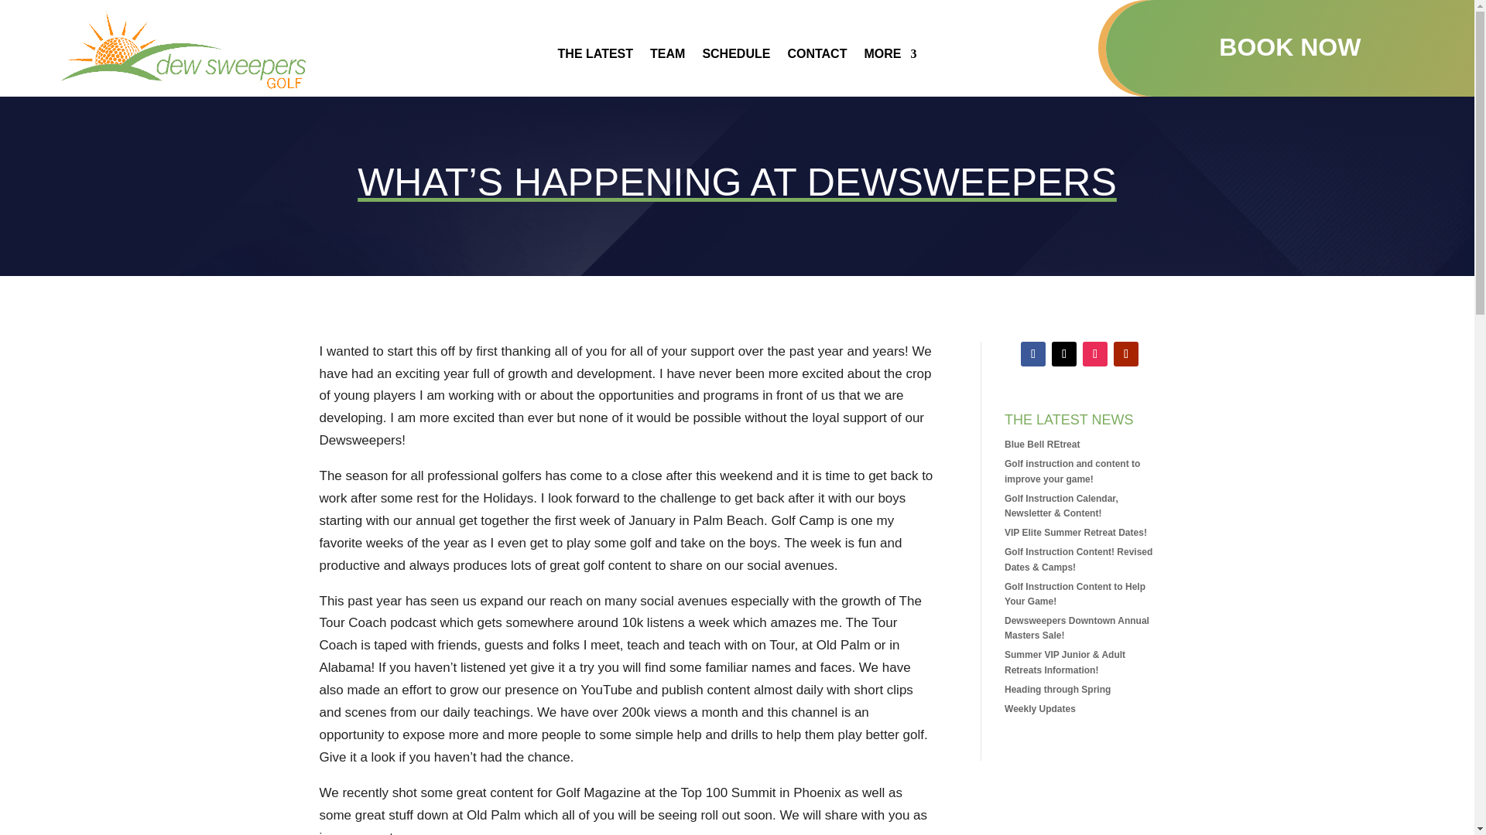  What do you see at coordinates (1076, 532) in the screenshot?
I see `VIP Elite Summer Retreat Dates!` at bounding box center [1076, 532].